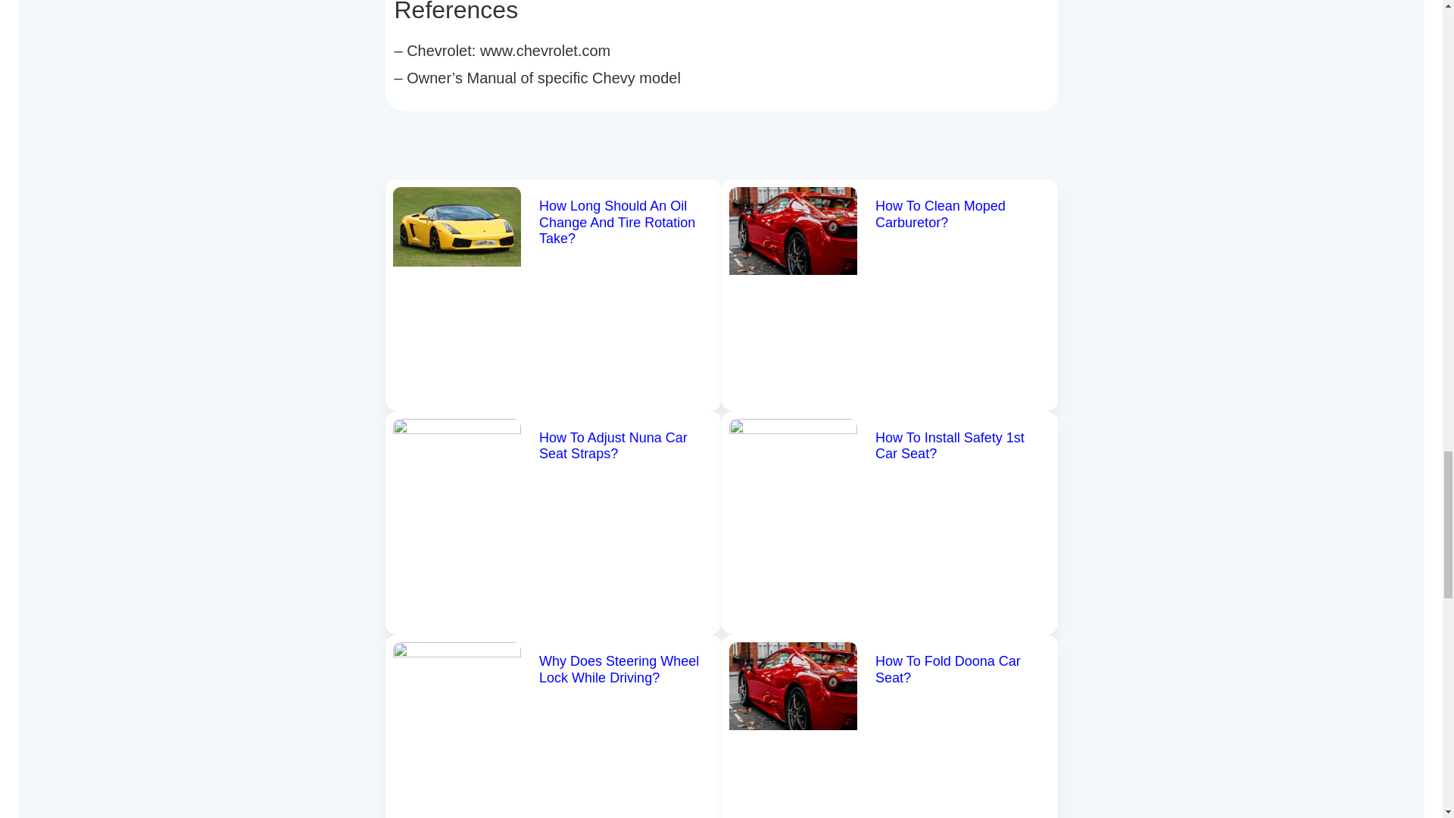 This screenshot has width=1454, height=818. I want to click on How To Install Safety 1st Car Seat?, so click(950, 446).